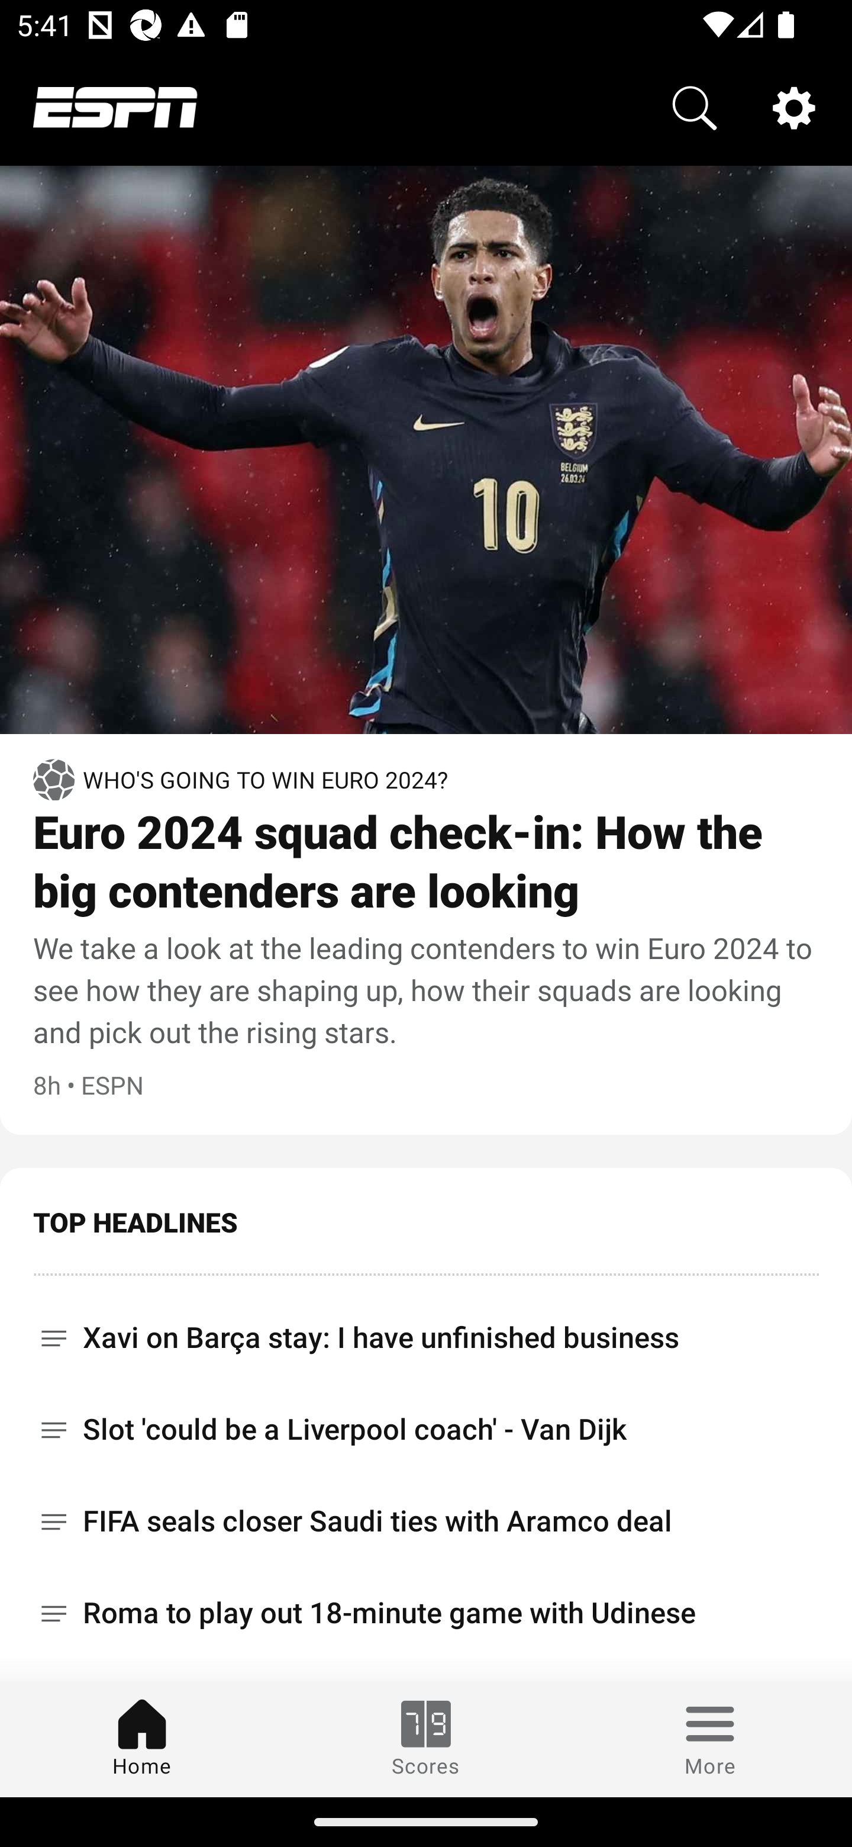  Describe the element at coordinates (695, 107) in the screenshot. I see `Search` at that location.